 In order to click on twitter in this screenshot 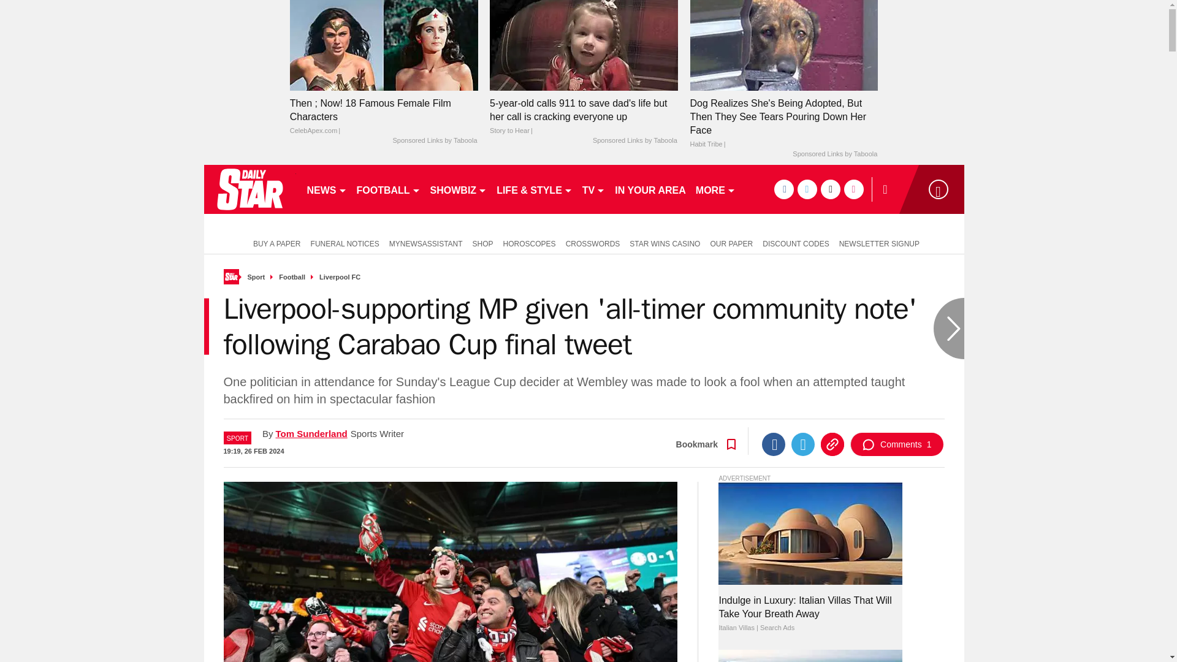, I will do `click(807, 189)`.